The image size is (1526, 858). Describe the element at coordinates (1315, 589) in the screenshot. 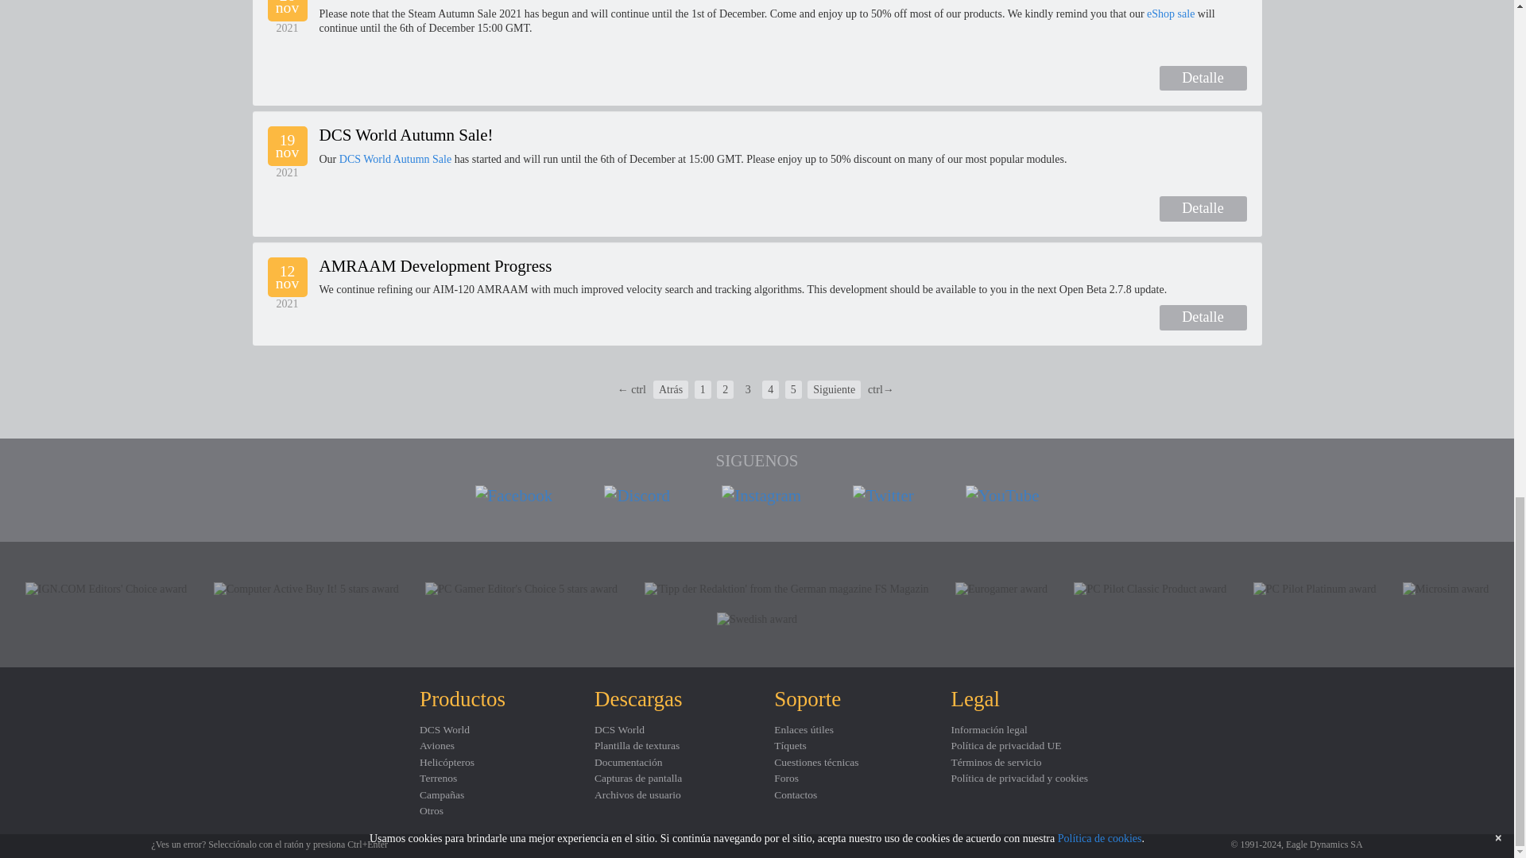

I see `PC Pilot Platinum award` at that location.